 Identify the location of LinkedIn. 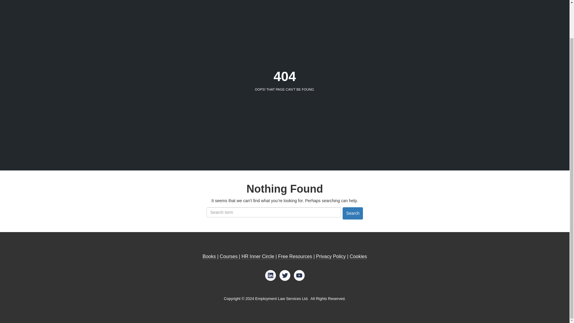
(270, 275).